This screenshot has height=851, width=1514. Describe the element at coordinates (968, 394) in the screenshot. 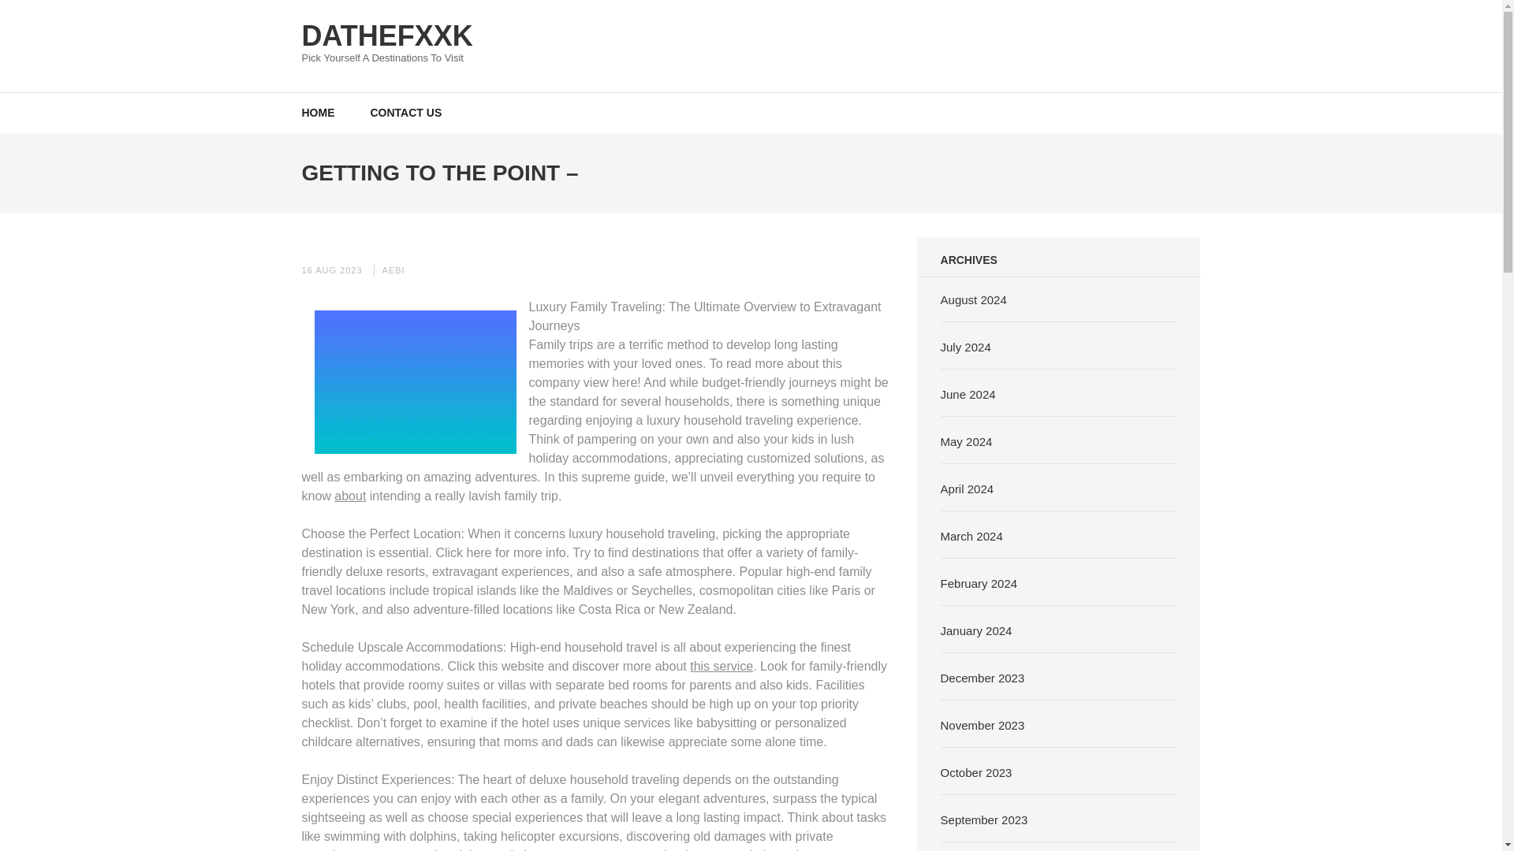

I see `June 2024` at that location.